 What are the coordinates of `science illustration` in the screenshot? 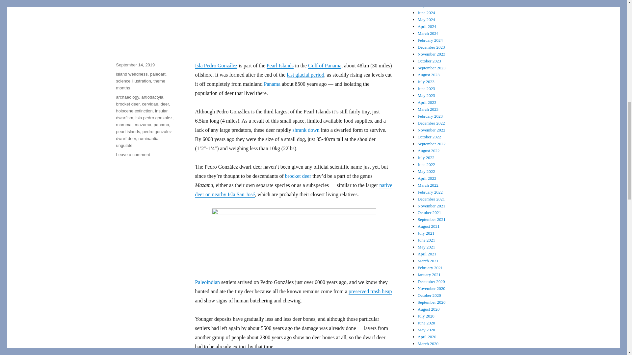 It's located at (133, 81).